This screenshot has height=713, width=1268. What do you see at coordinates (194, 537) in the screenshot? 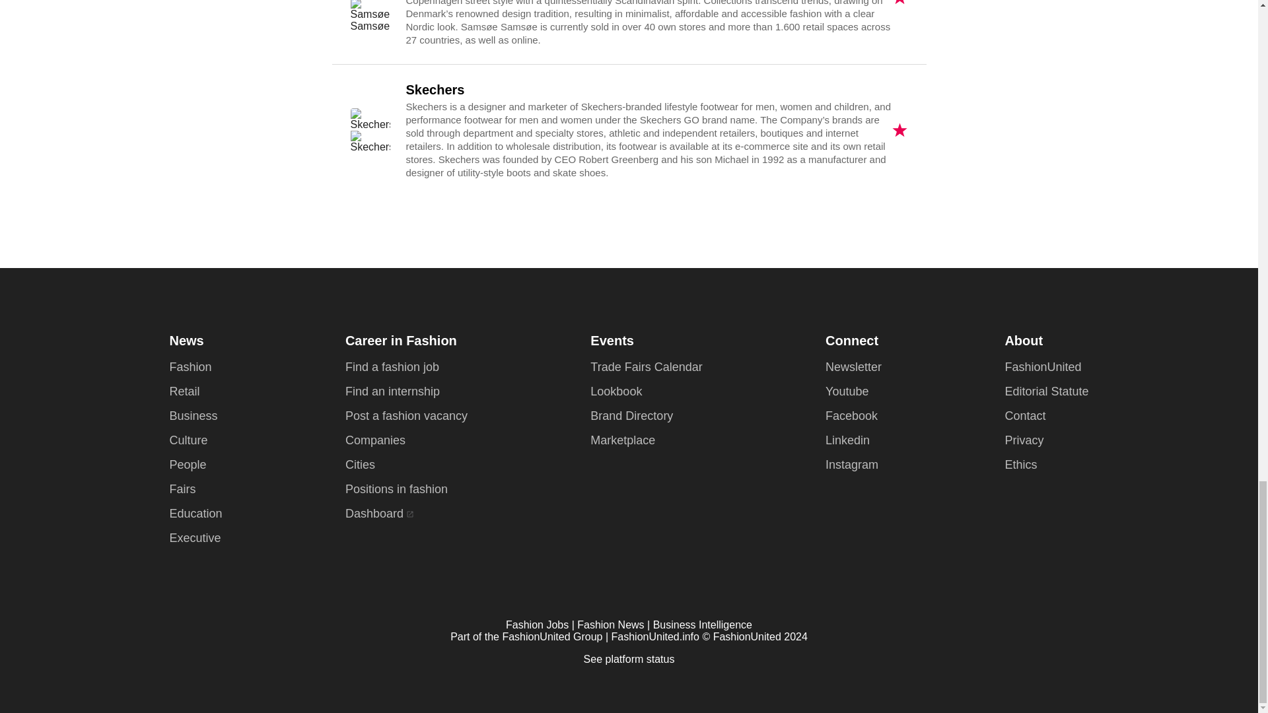
I see `Executive` at bounding box center [194, 537].